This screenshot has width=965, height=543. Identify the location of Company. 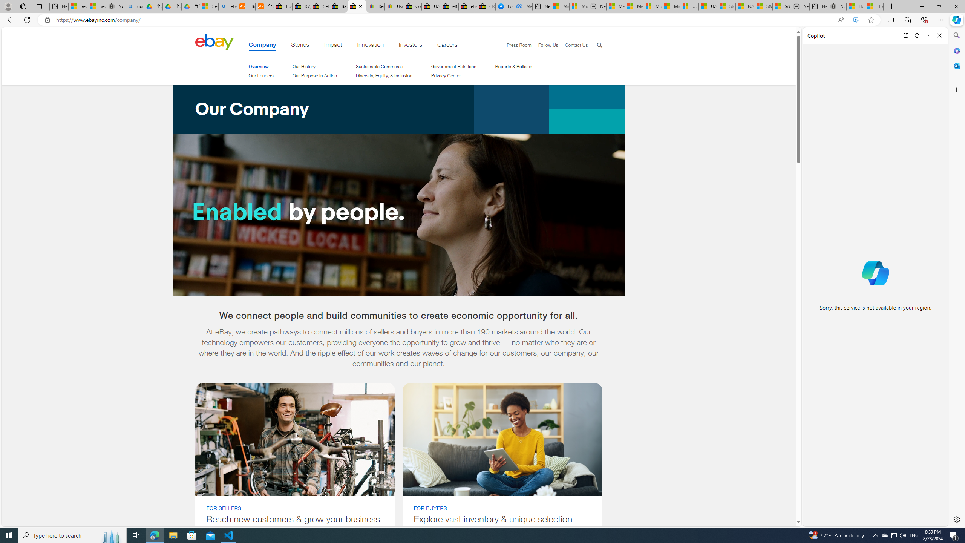
(262, 46).